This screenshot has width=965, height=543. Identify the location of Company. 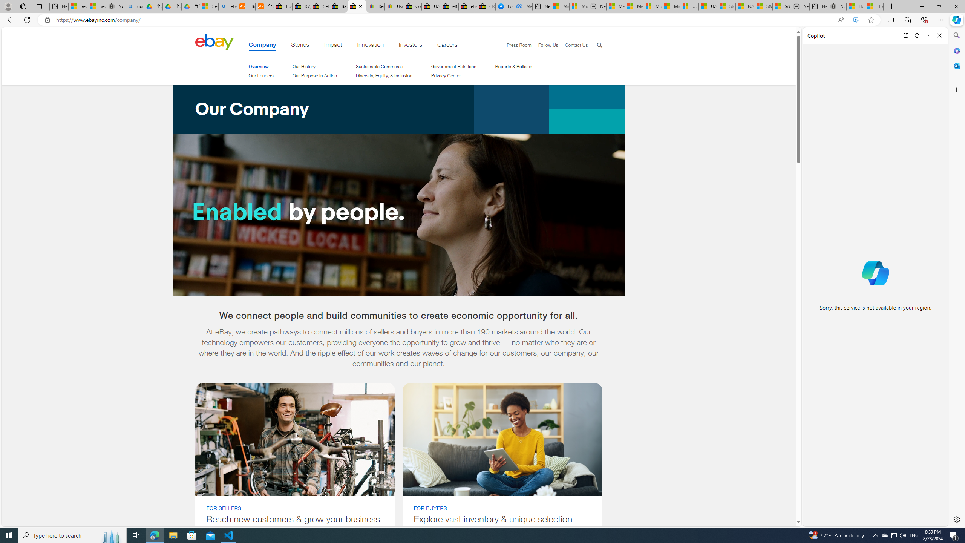
(262, 46).